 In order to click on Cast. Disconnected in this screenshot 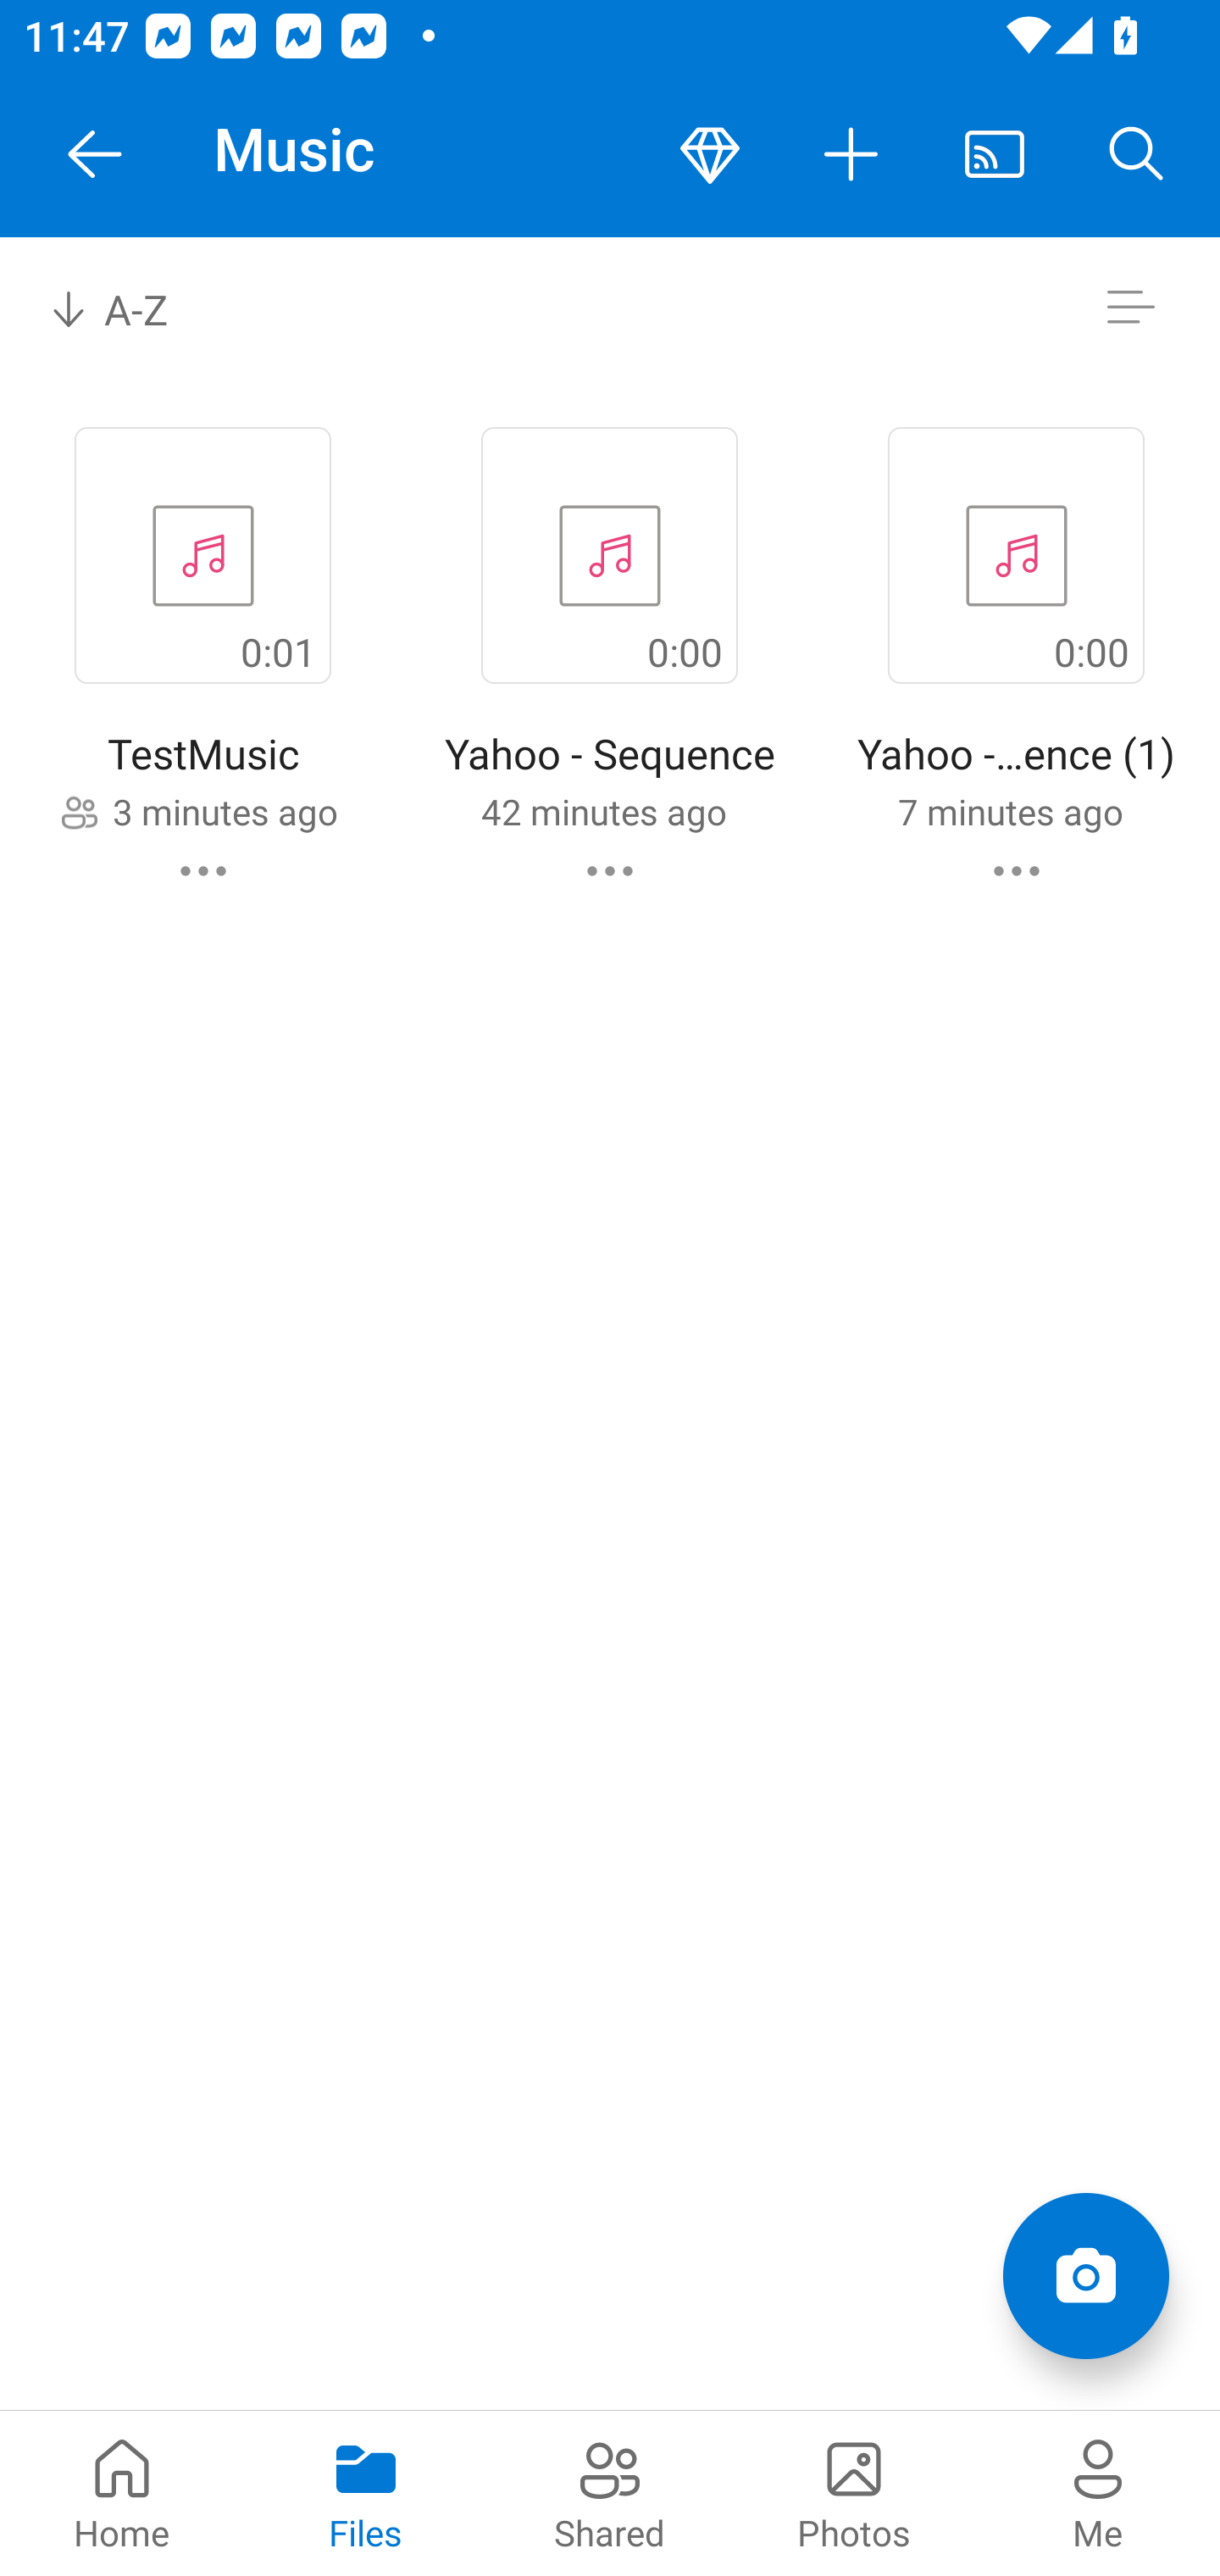, I will do `click(995, 154)`.